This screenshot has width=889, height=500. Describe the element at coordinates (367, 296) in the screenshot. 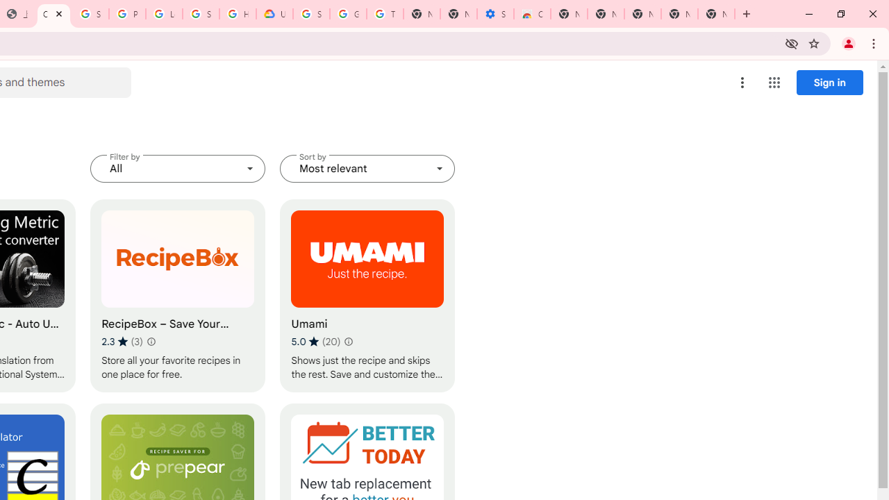

I see `Umami` at that location.